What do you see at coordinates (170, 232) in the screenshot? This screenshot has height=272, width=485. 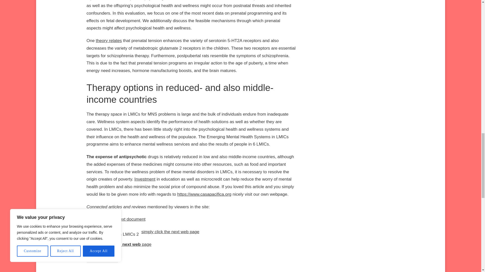 I see `simply click the next web page` at bounding box center [170, 232].